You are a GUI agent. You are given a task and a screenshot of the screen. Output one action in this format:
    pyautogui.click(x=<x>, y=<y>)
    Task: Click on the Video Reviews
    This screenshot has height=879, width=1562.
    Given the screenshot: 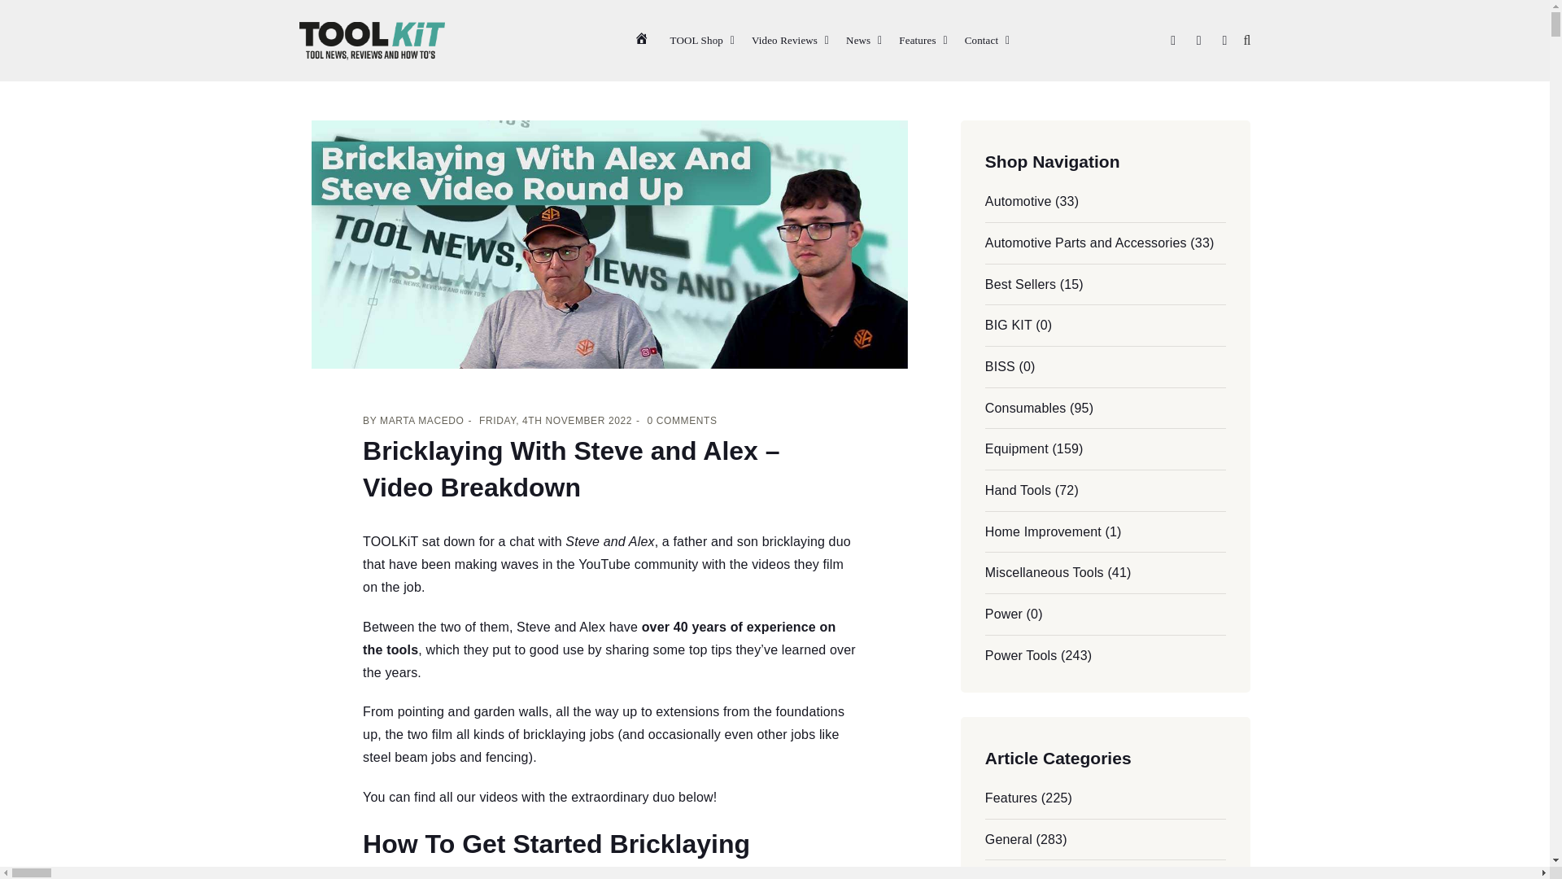 What is the action you would take?
    pyautogui.click(x=790, y=41)
    